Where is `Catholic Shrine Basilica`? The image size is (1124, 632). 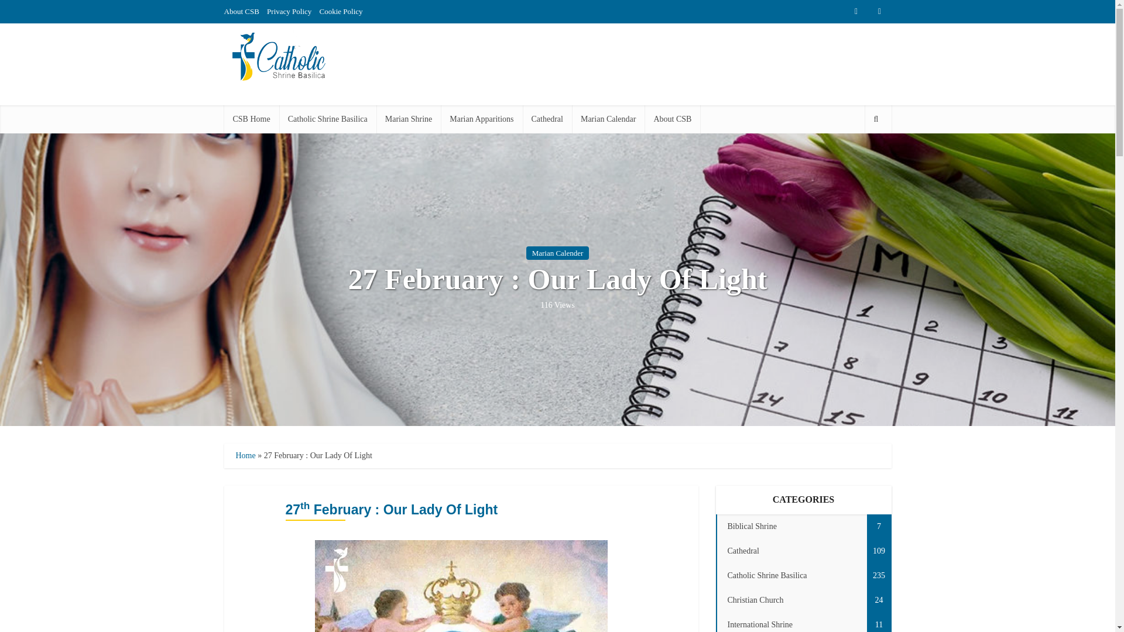 Catholic Shrine Basilica is located at coordinates (328, 119).